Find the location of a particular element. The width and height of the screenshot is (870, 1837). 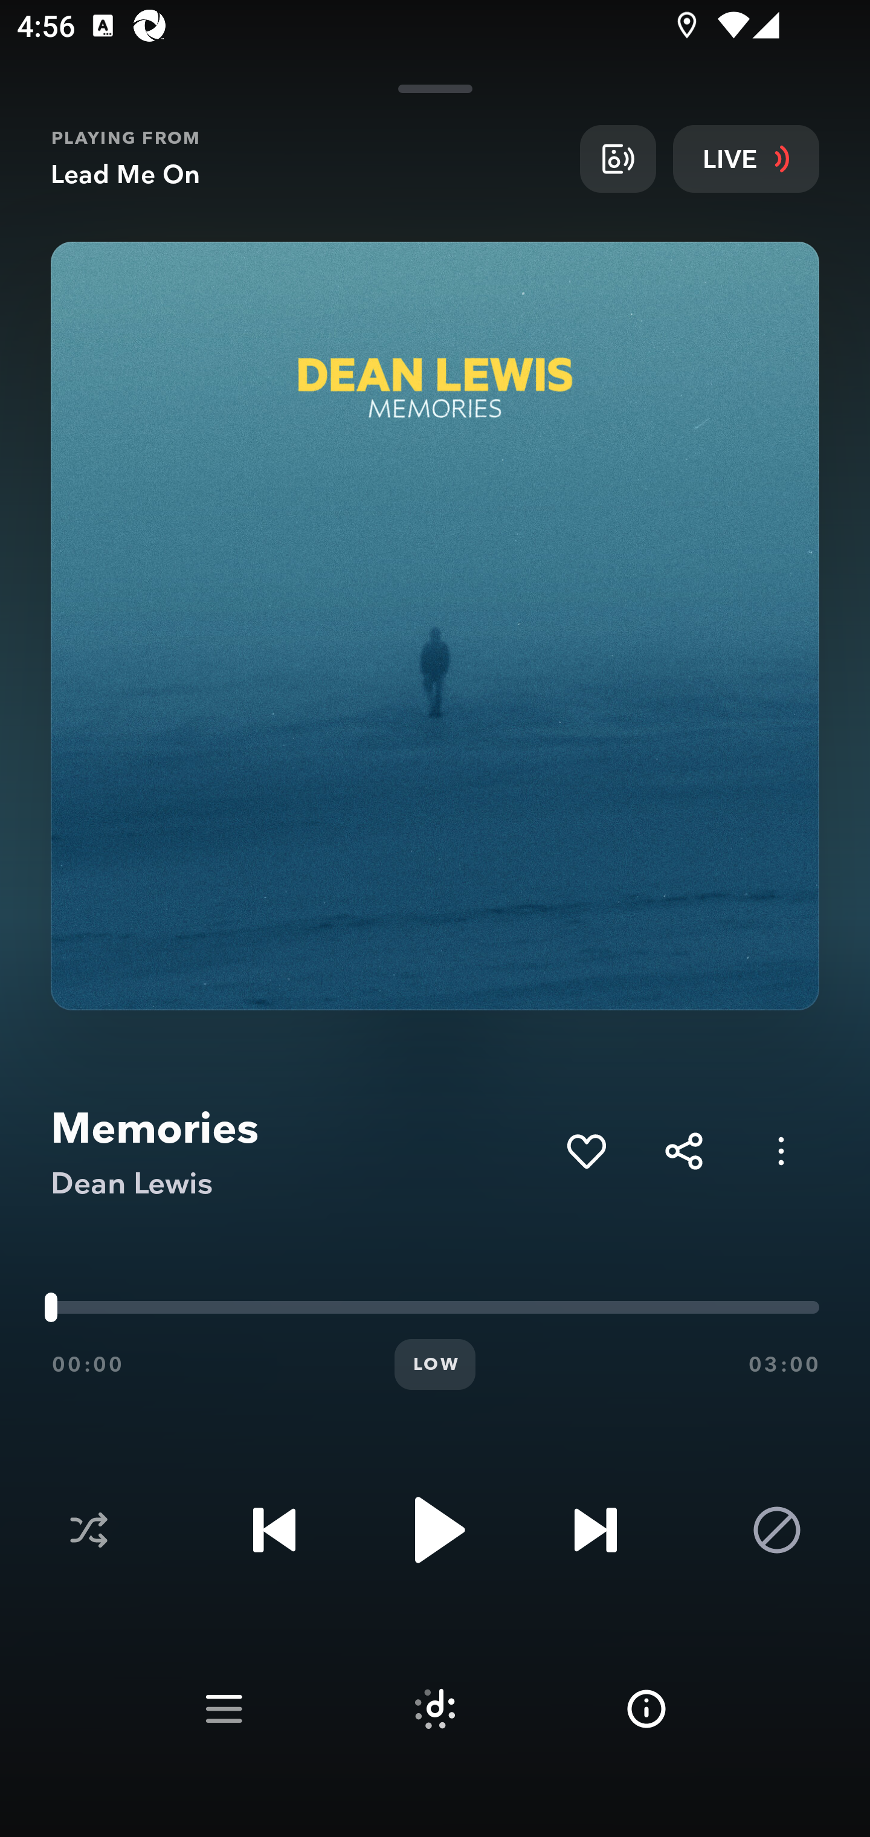

LOW is located at coordinates (435, 1364).